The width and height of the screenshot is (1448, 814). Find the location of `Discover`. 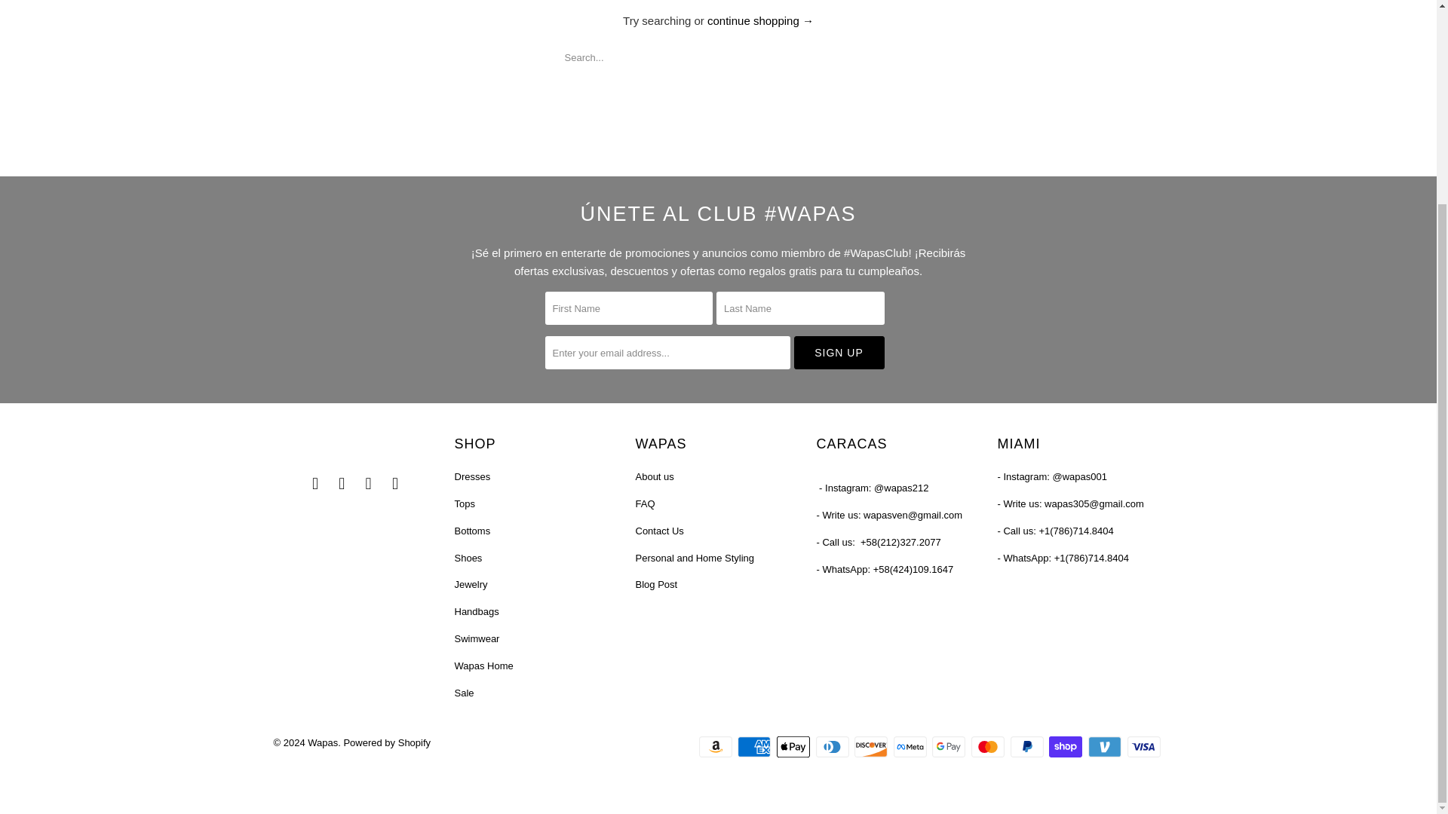

Discover is located at coordinates (872, 746).